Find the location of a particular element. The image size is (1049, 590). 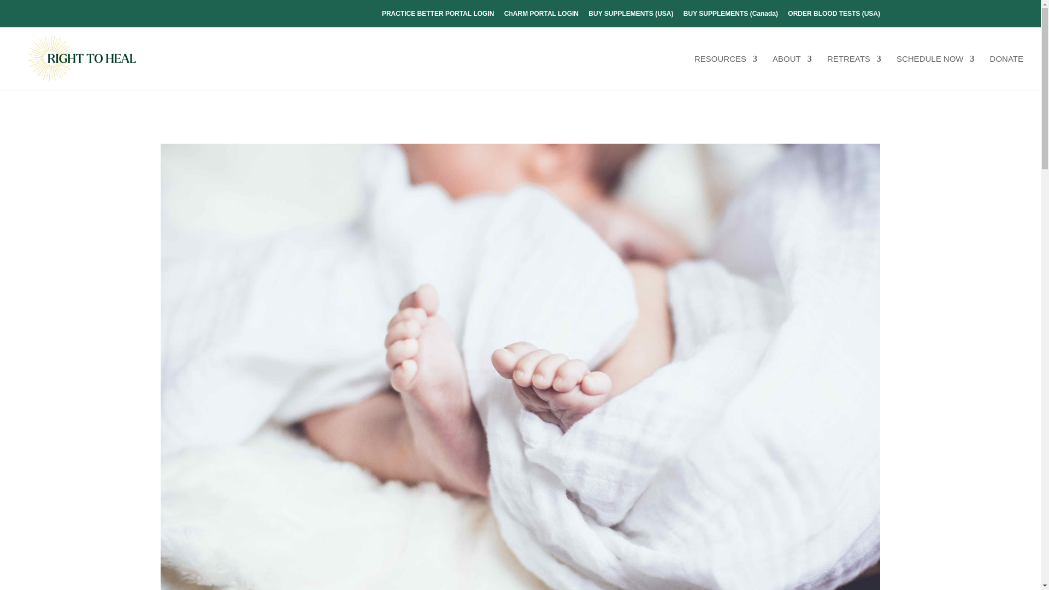

DONATE is located at coordinates (1006, 70).